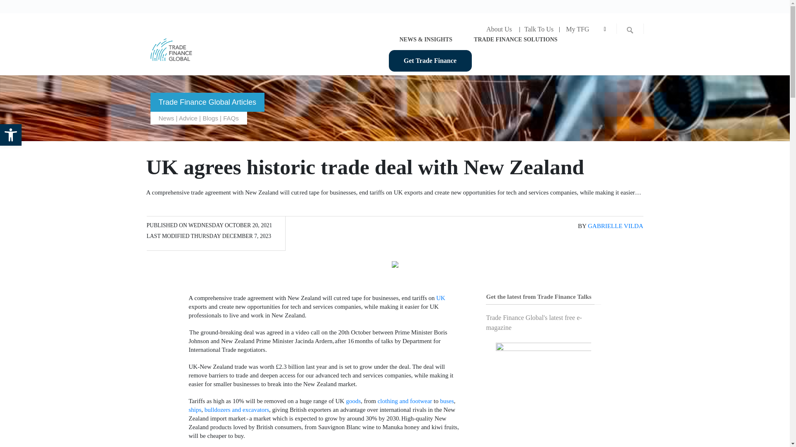 The width and height of the screenshot is (796, 447). Describe the element at coordinates (615, 226) in the screenshot. I see `Posts by Gabrielle Vilda` at that location.